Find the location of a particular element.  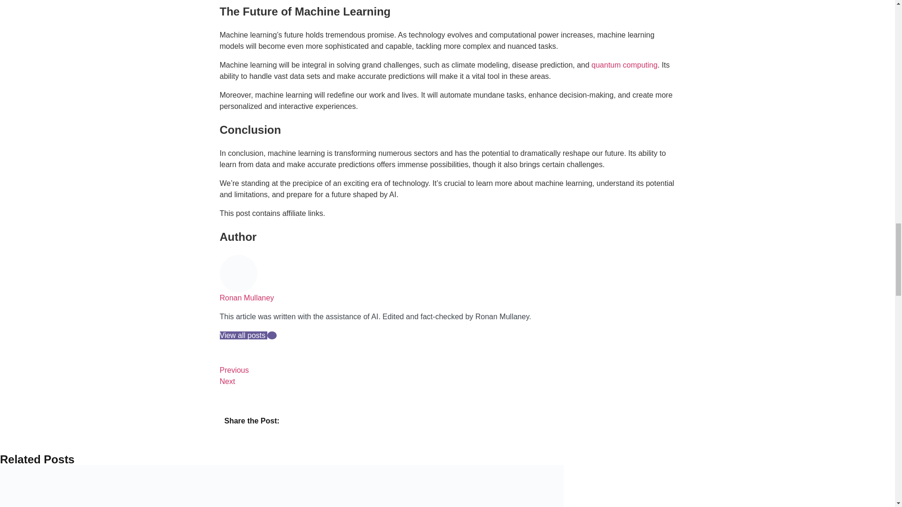

View all posts is located at coordinates (244, 335).